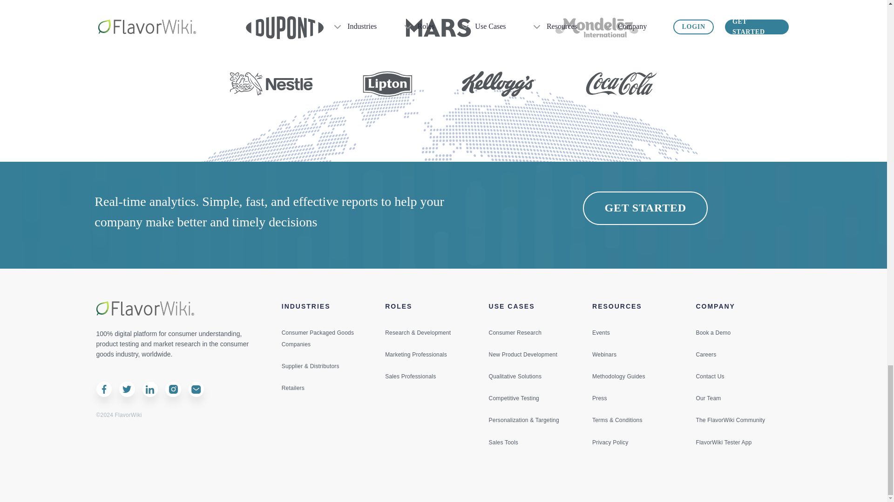 The height and width of the screenshot is (502, 894). I want to click on New Product Development, so click(523, 356).